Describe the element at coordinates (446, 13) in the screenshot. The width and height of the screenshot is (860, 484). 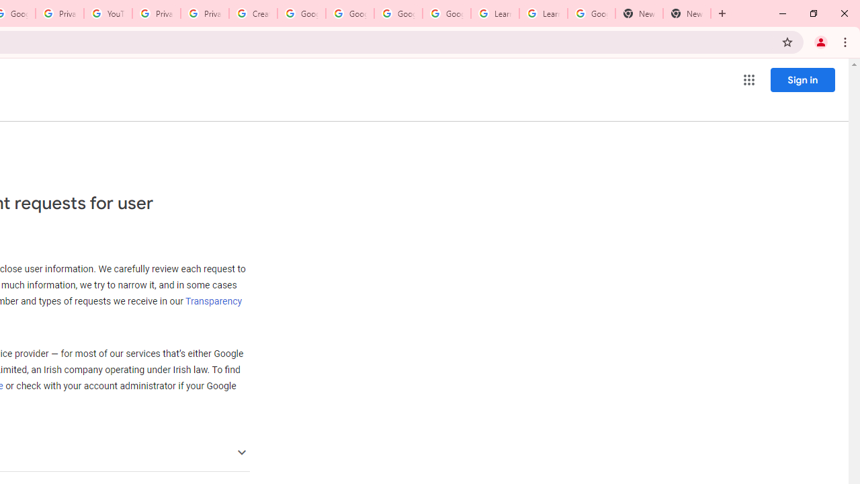
I see `Google Account Help` at that location.